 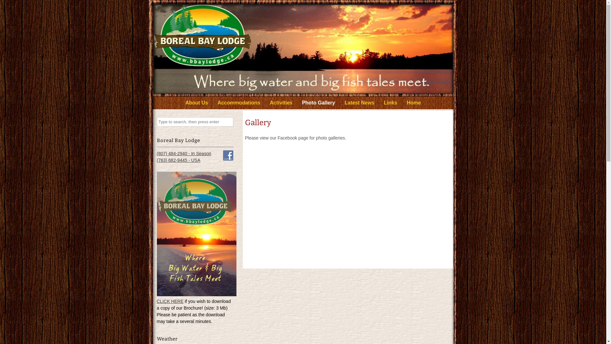 I want to click on Type to search, then press enter, so click(x=195, y=122).